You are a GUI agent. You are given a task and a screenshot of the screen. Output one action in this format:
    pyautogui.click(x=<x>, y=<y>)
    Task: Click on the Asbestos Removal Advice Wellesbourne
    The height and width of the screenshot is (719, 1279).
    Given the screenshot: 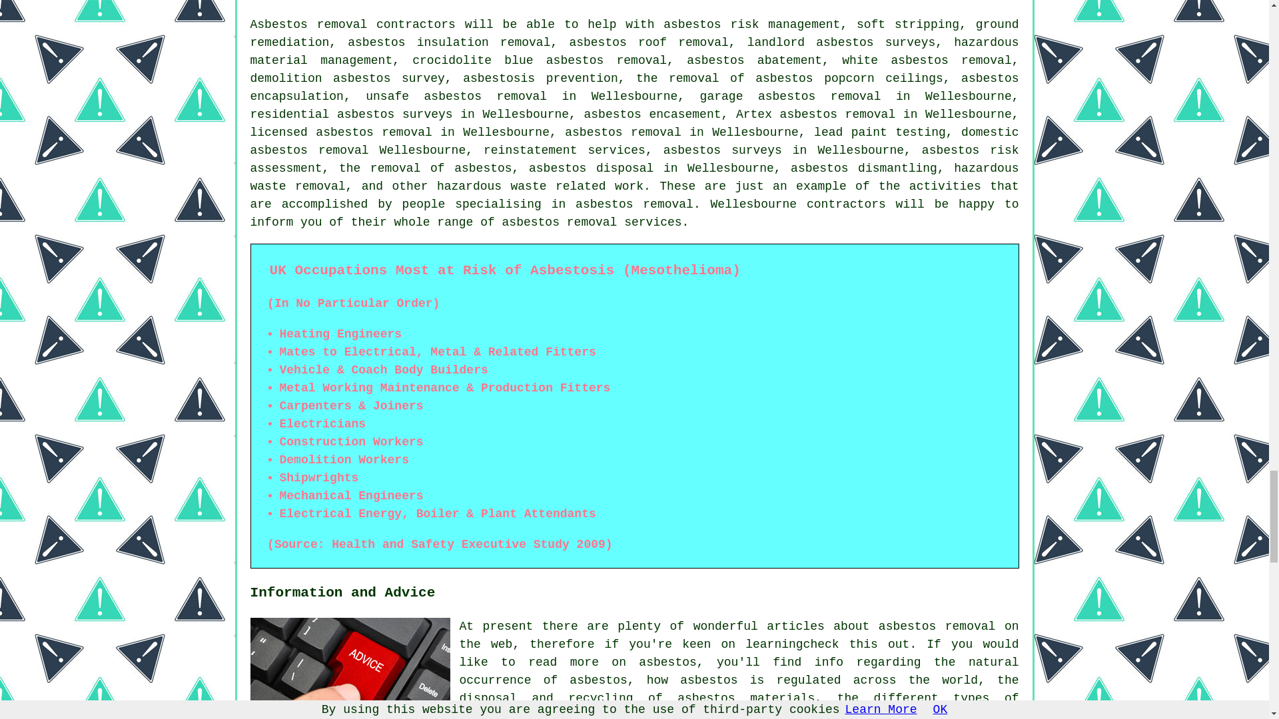 What is the action you would take?
    pyautogui.click(x=350, y=668)
    